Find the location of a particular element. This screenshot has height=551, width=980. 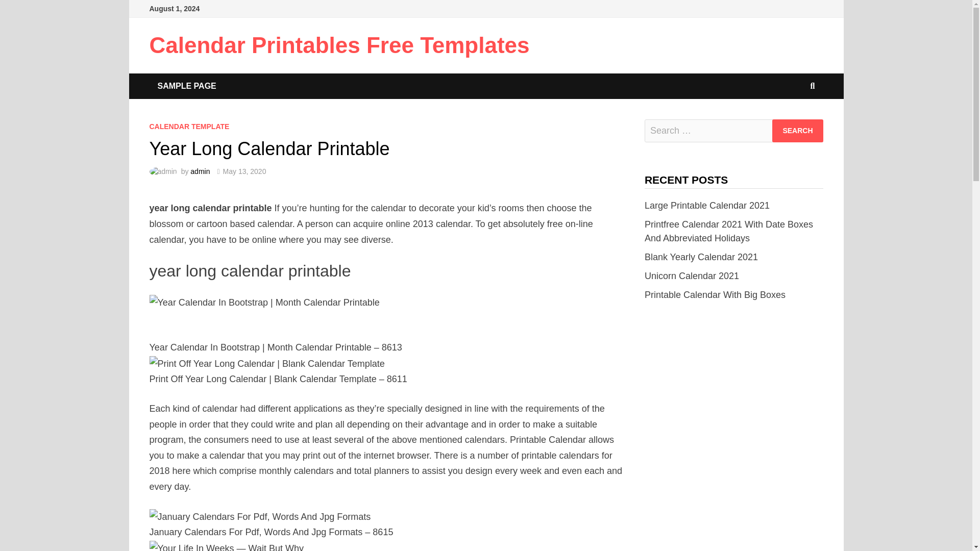

January Calendars For Pdf, Words And Jpg Formats is located at coordinates (259, 517).